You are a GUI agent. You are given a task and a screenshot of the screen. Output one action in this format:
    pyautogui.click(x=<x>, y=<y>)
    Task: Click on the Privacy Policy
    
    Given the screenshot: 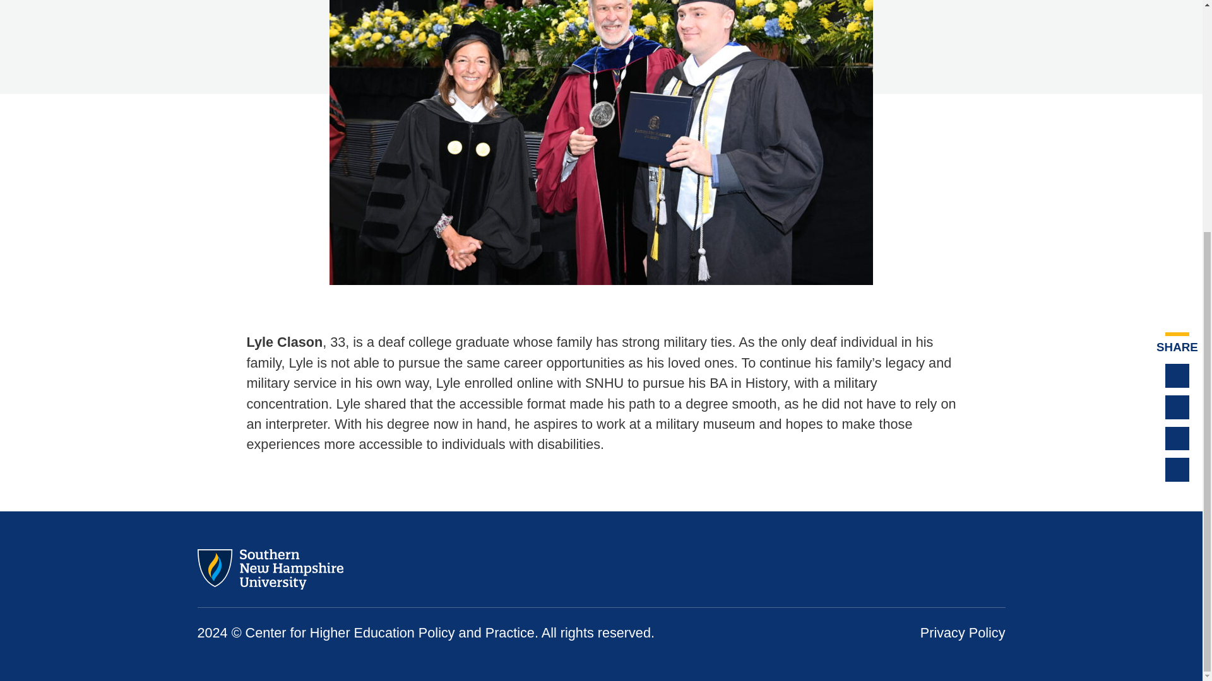 What is the action you would take?
    pyautogui.click(x=963, y=633)
    